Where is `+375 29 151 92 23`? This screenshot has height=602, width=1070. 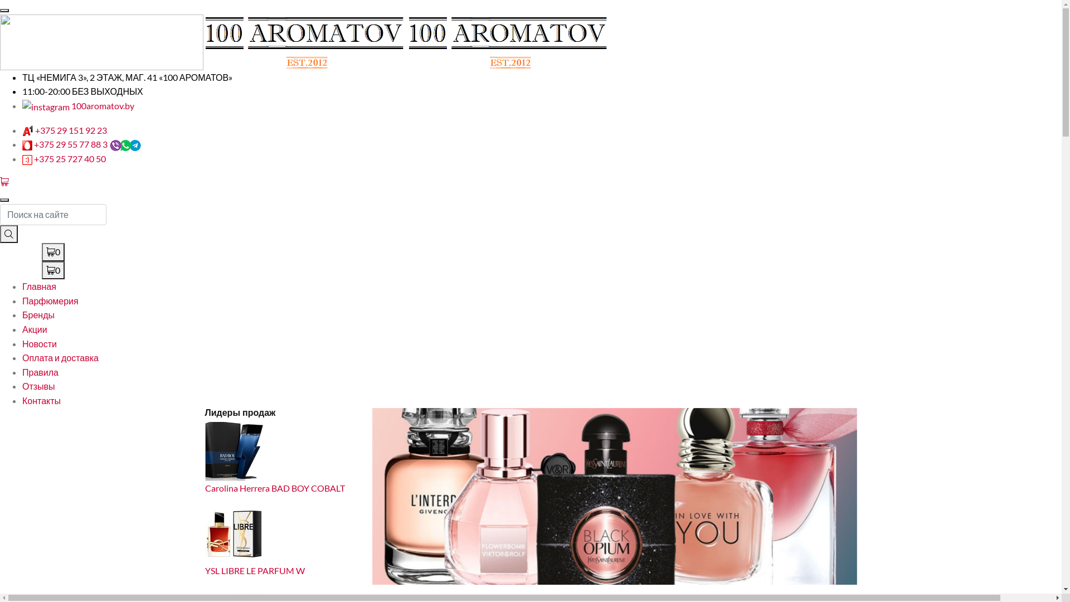 +375 29 151 92 23 is located at coordinates (71, 130).